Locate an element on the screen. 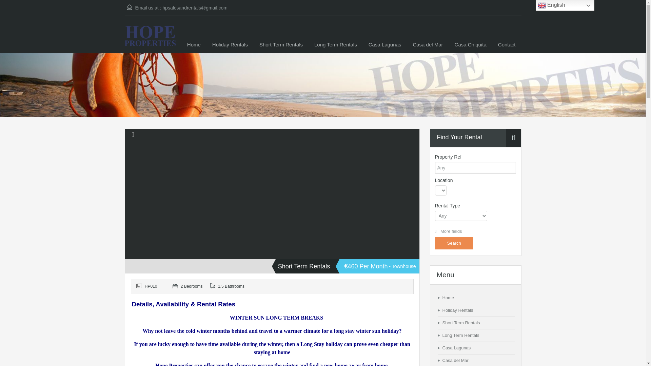 The width and height of the screenshot is (651, 366). Search is located at coordinates (454, 243).